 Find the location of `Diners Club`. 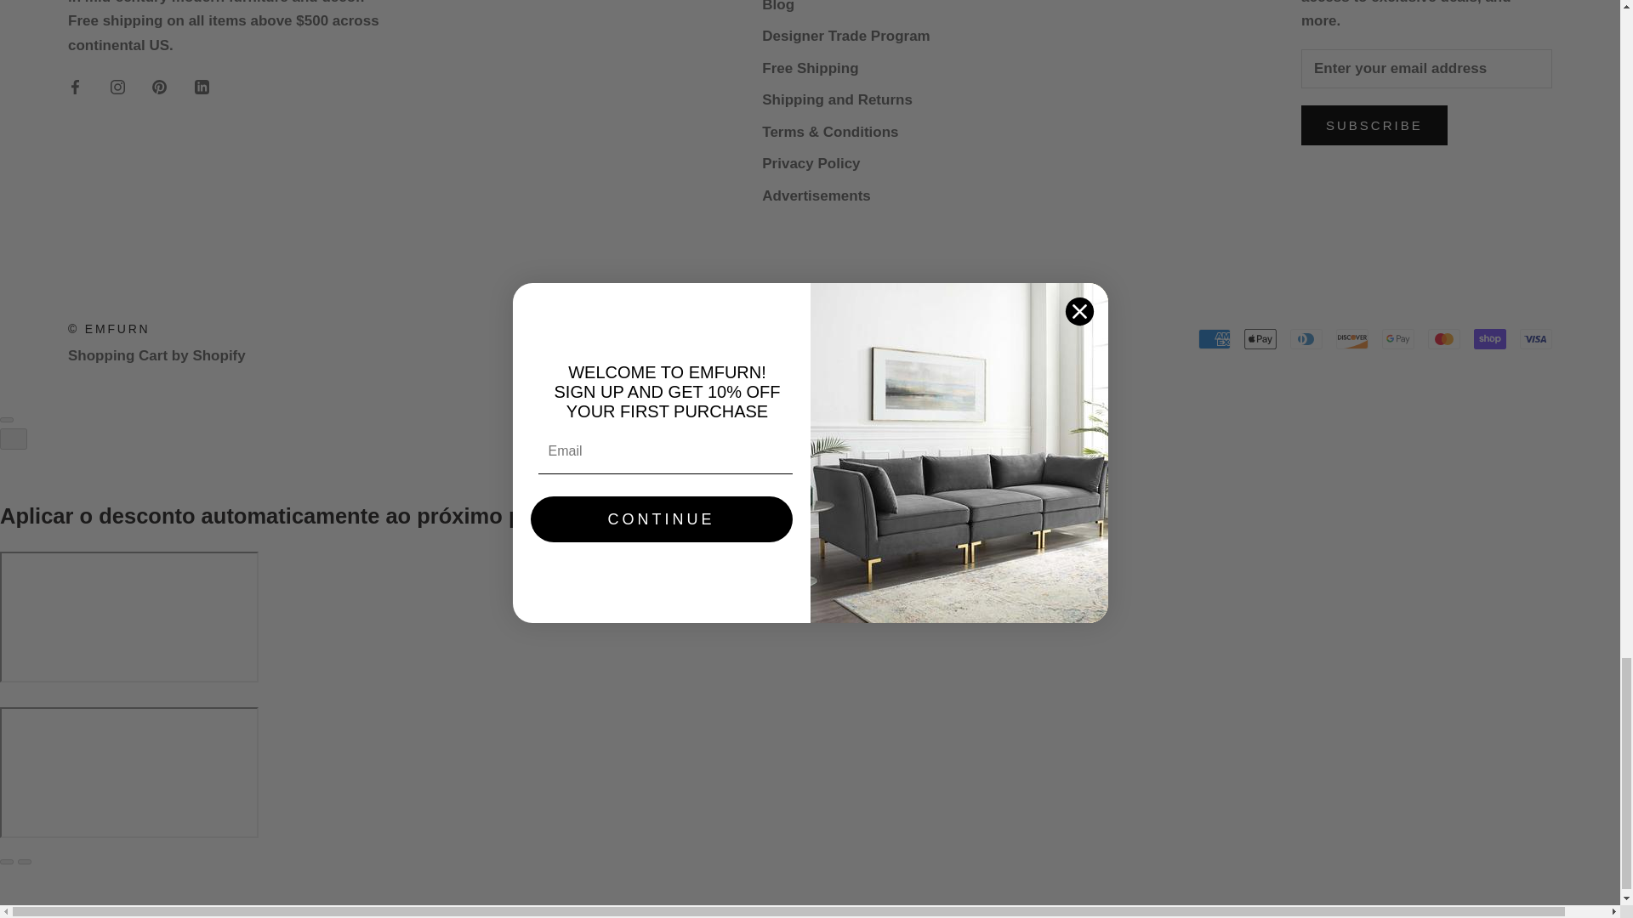

Diners Club is located at coordinates (1306, 338).